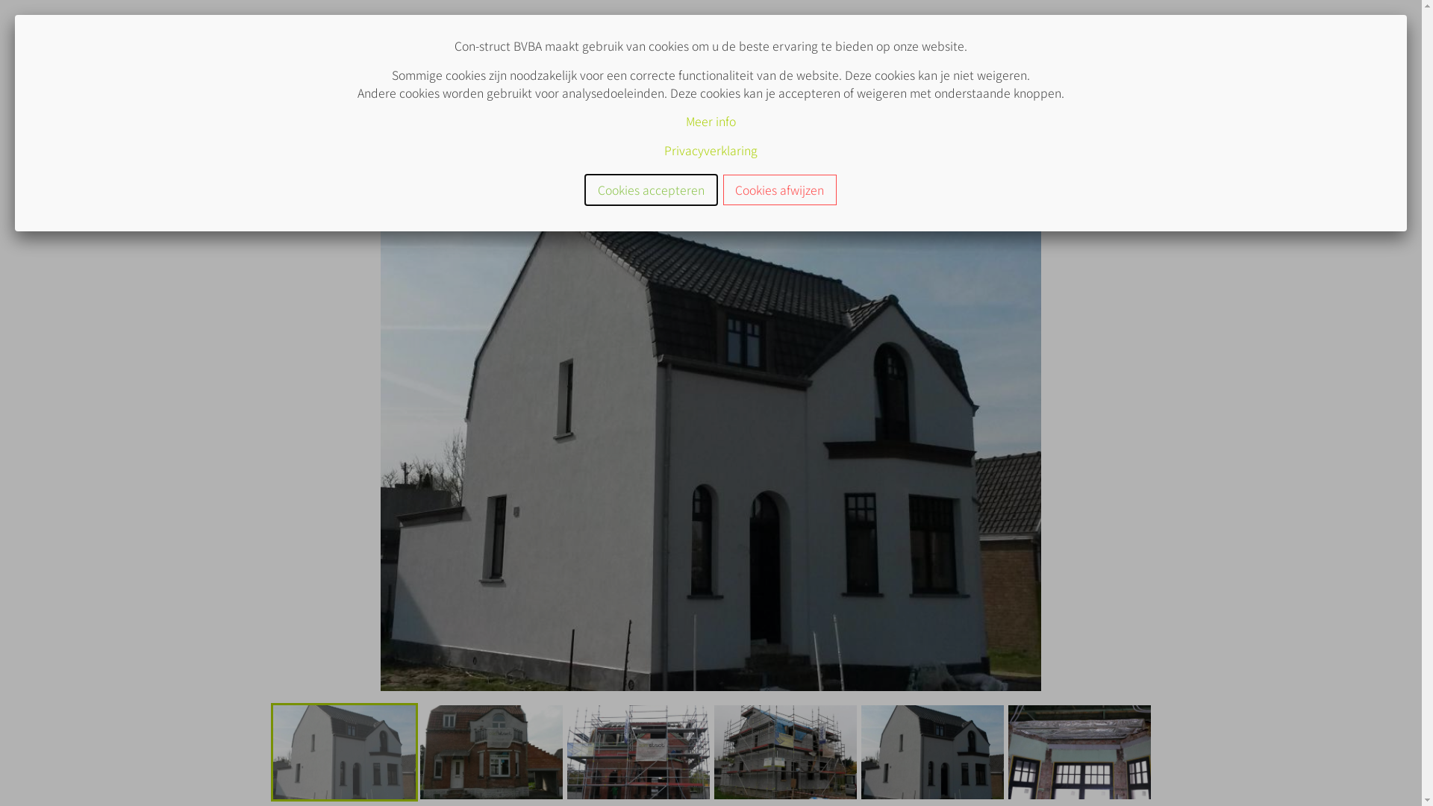 The image size is (1433, 806). Describe the element at coordinates (711, 151) in the screenshot. I see `Privacyverklaring` at that location.